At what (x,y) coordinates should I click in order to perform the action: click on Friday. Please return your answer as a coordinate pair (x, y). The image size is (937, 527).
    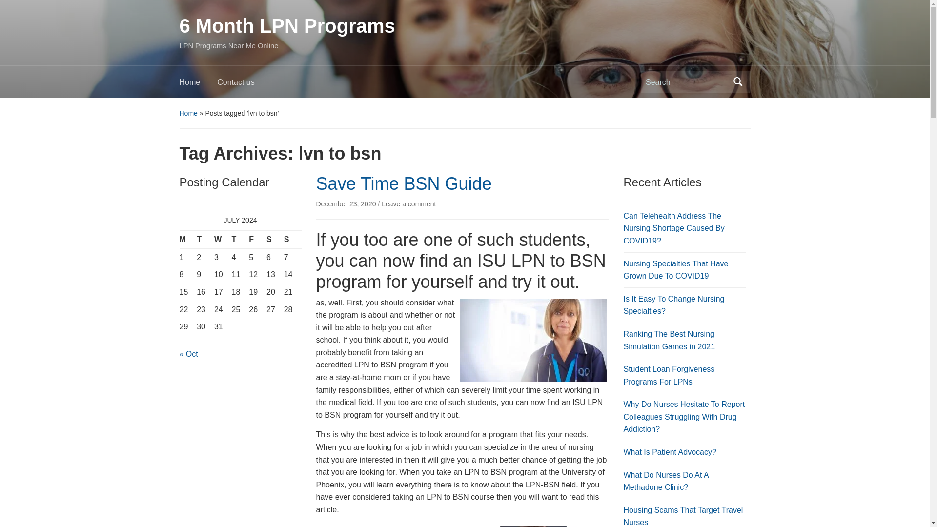
    Looking at the image, I should click on (258, 240).